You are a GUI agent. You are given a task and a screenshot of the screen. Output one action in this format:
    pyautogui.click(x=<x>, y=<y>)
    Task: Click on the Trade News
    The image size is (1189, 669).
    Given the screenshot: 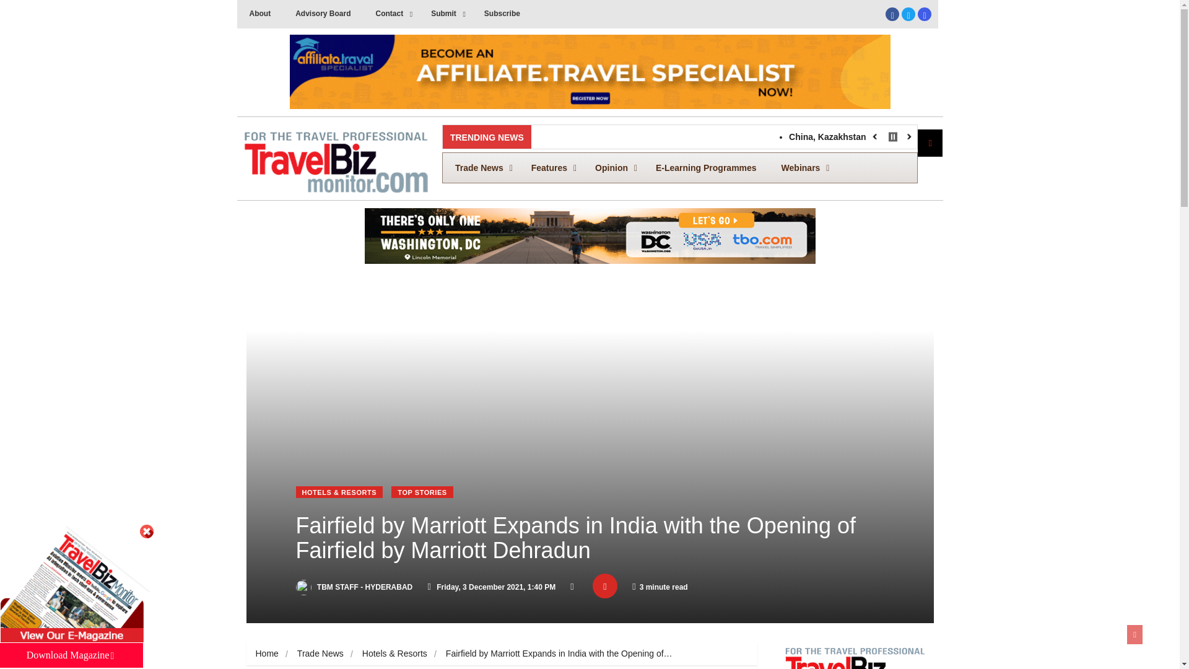 What is the action you would take?
    pyautogui.click(x=481, y=167)
    